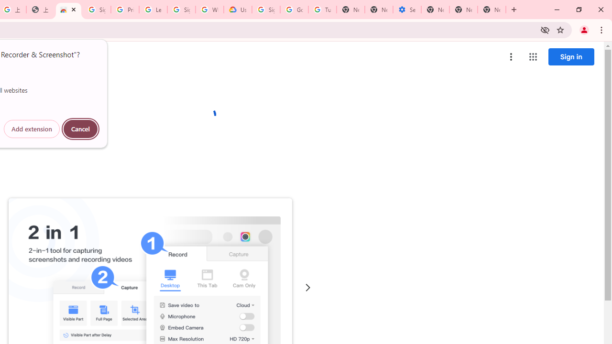 The image size is (612, 344). What do you see at coordinates (209, 10) in the screenshot?
I see `Who are Google's partners? - Privacy and conditions - Google` at bounding box center [209, 10].